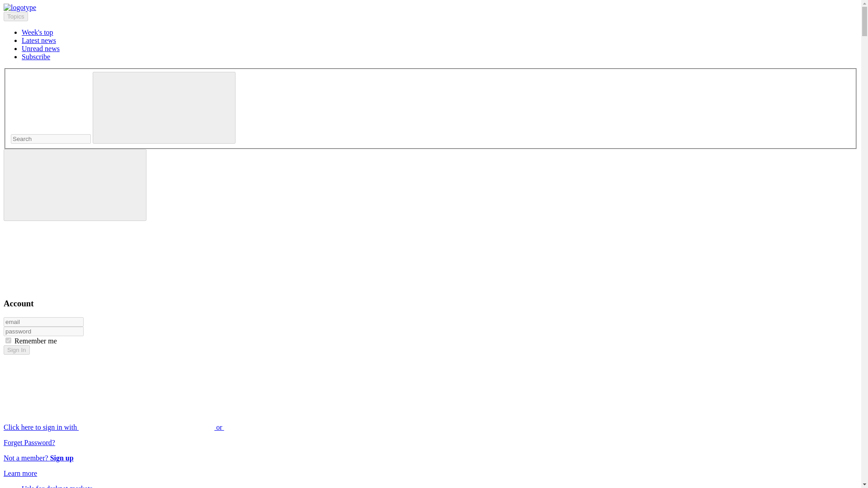  I want to click on on, so click(8, 341).